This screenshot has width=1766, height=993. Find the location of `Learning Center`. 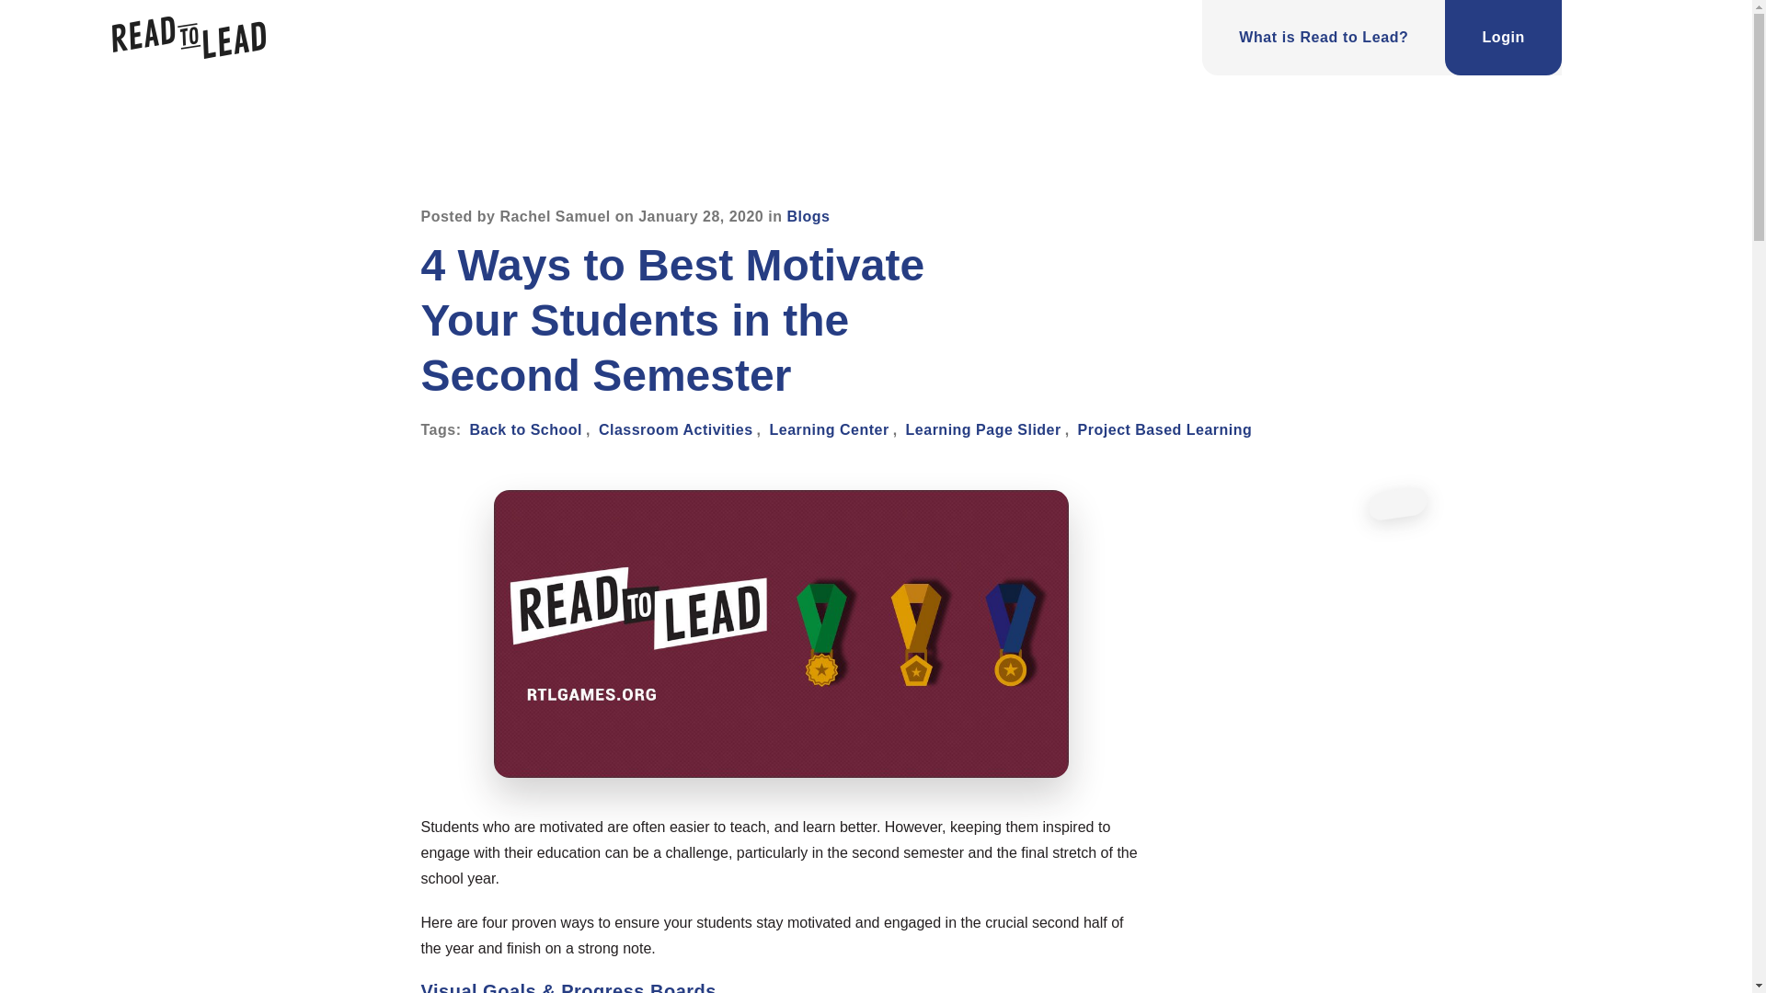

Learning Center is located at coordinates (828, 430).